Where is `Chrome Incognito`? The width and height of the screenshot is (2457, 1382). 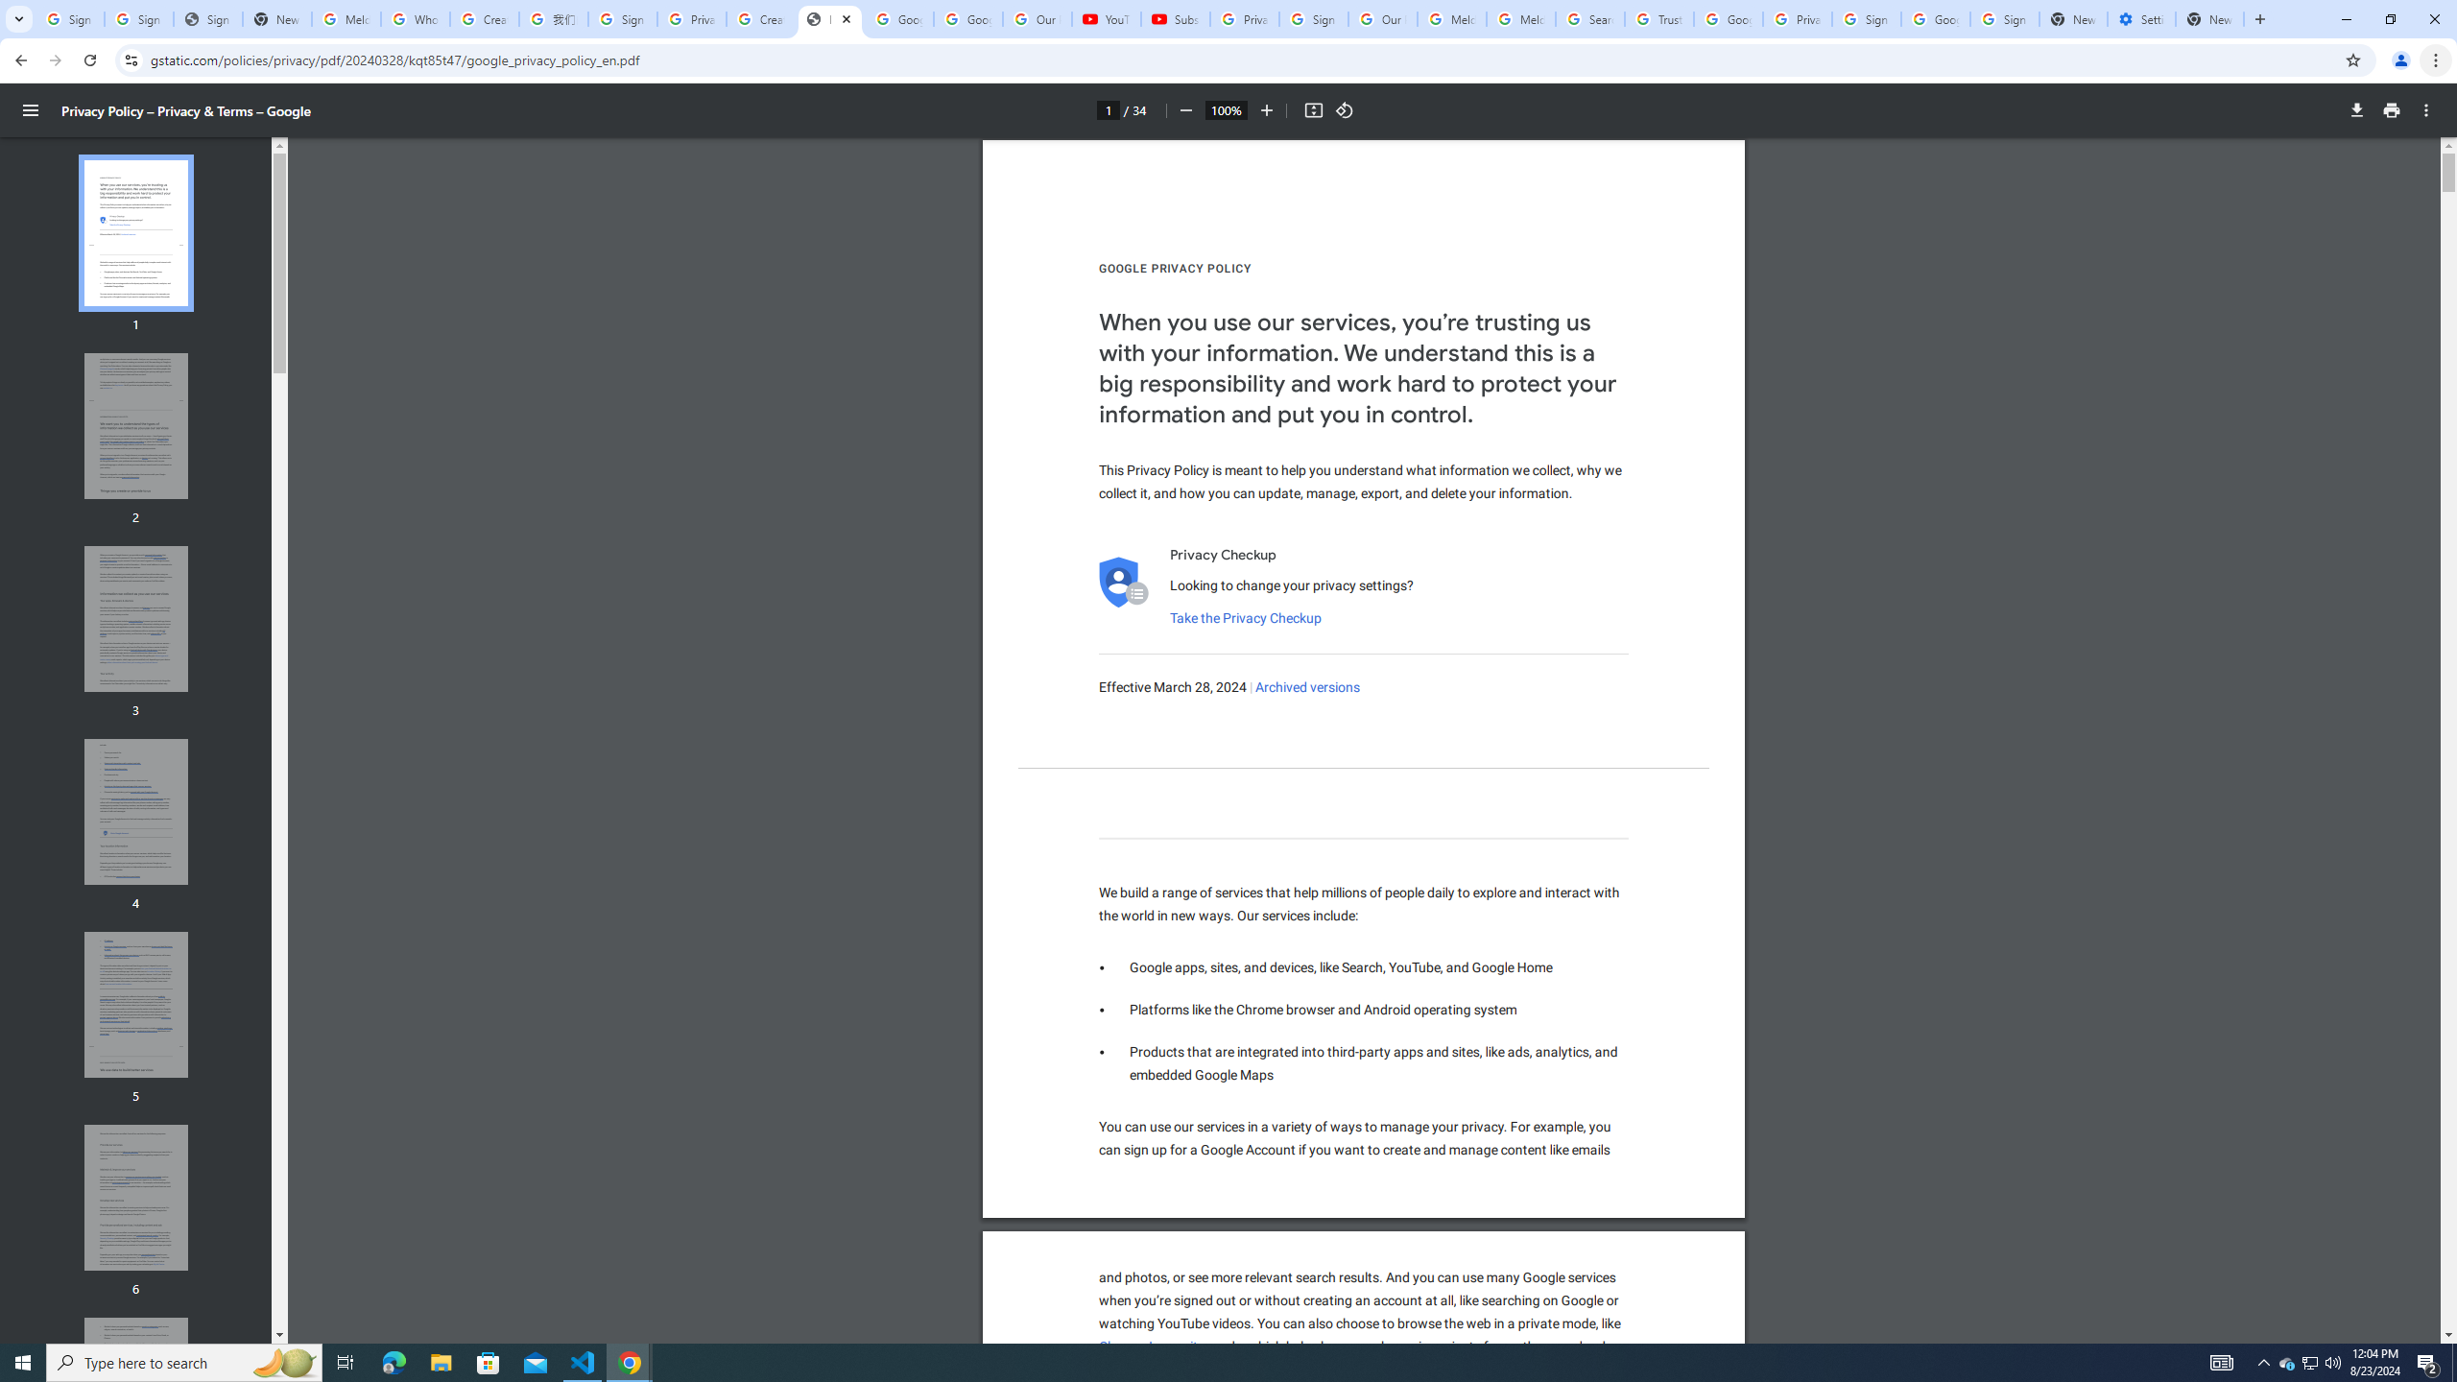
Chrome Incognito is located at coordinates (1152, 1347).